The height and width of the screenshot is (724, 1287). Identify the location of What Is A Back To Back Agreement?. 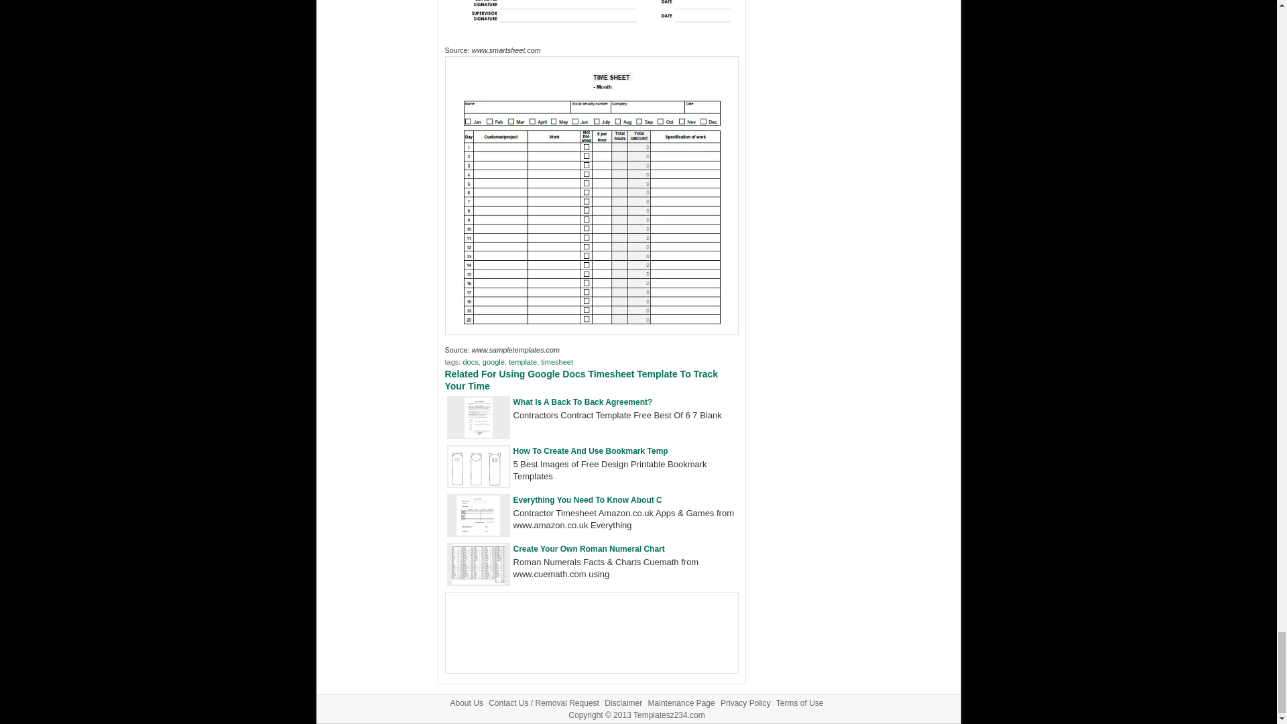
(477, 434).